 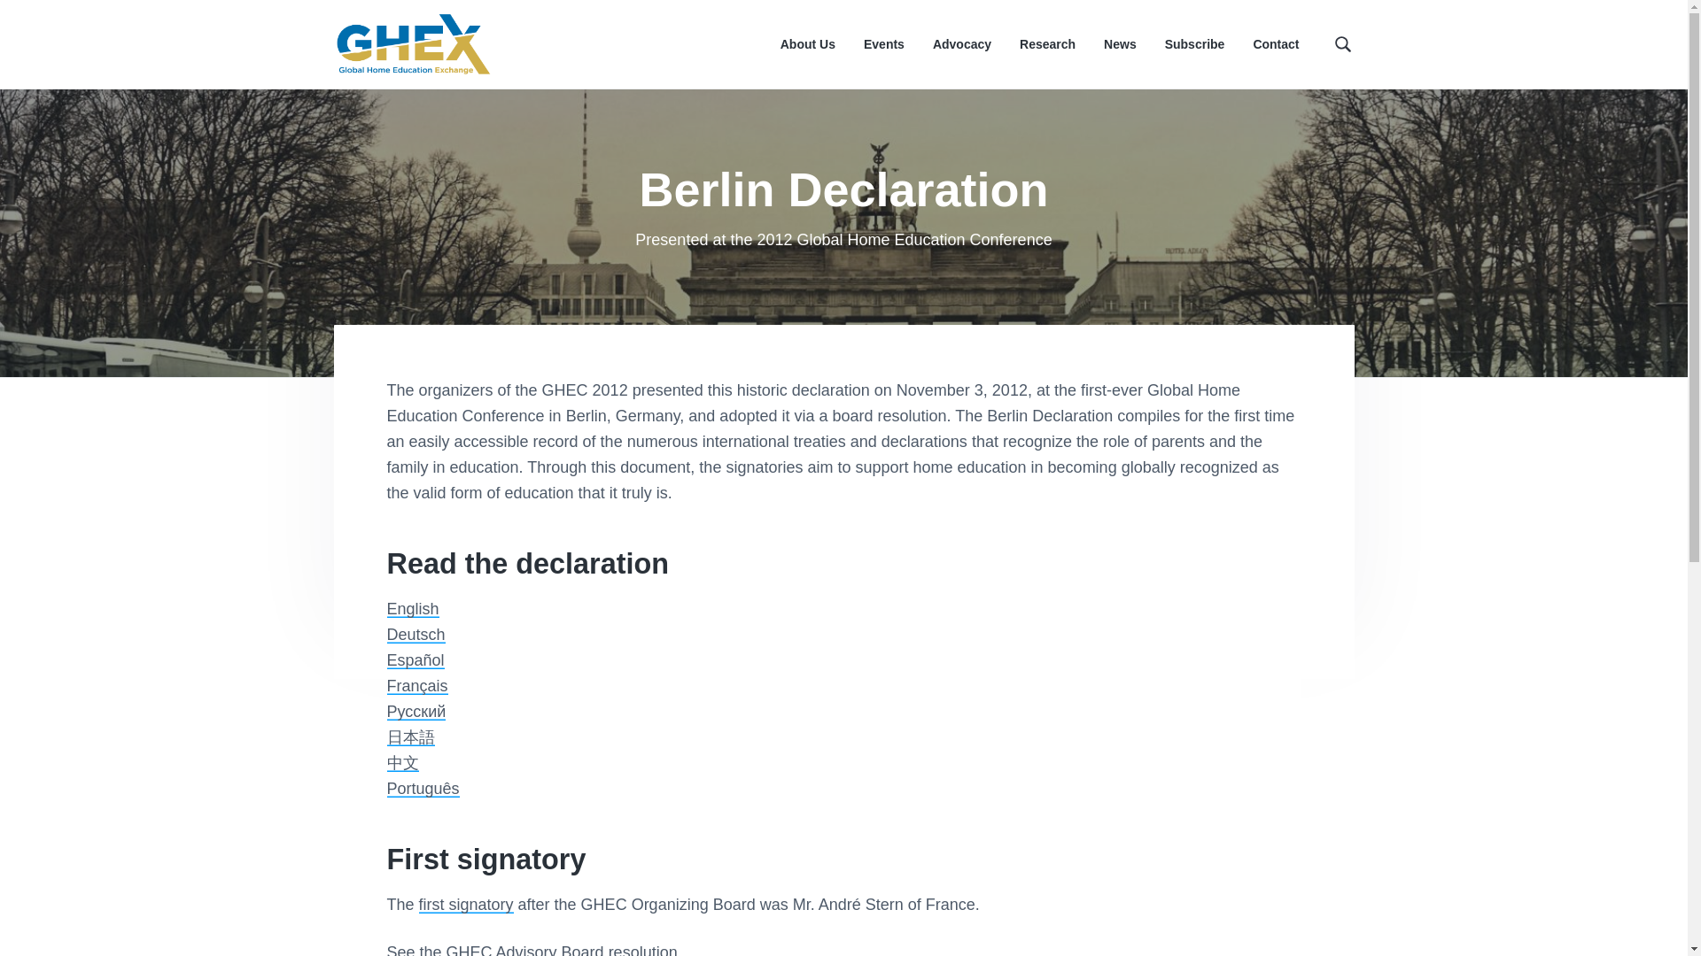 What do you see at coordinates (1047, 44) in the screenshot?
I see `Research` at bounding box center [1047, 44].